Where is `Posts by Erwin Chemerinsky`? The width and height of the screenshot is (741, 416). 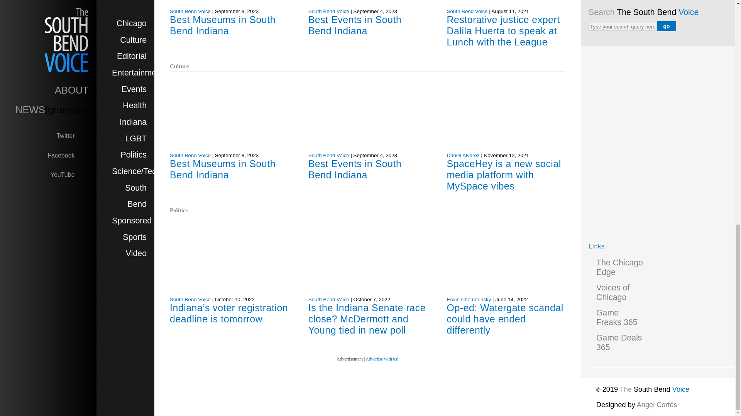
Posts by Erwin Chemerinsky is located at coordinates (469, 300).